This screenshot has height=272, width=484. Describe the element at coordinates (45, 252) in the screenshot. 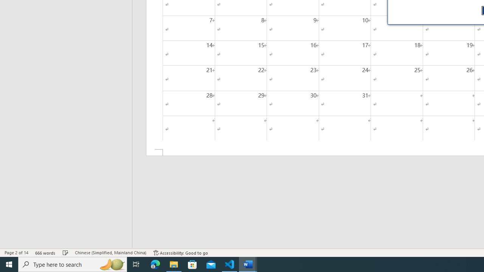

I see `Word Count 666 words` at that location.